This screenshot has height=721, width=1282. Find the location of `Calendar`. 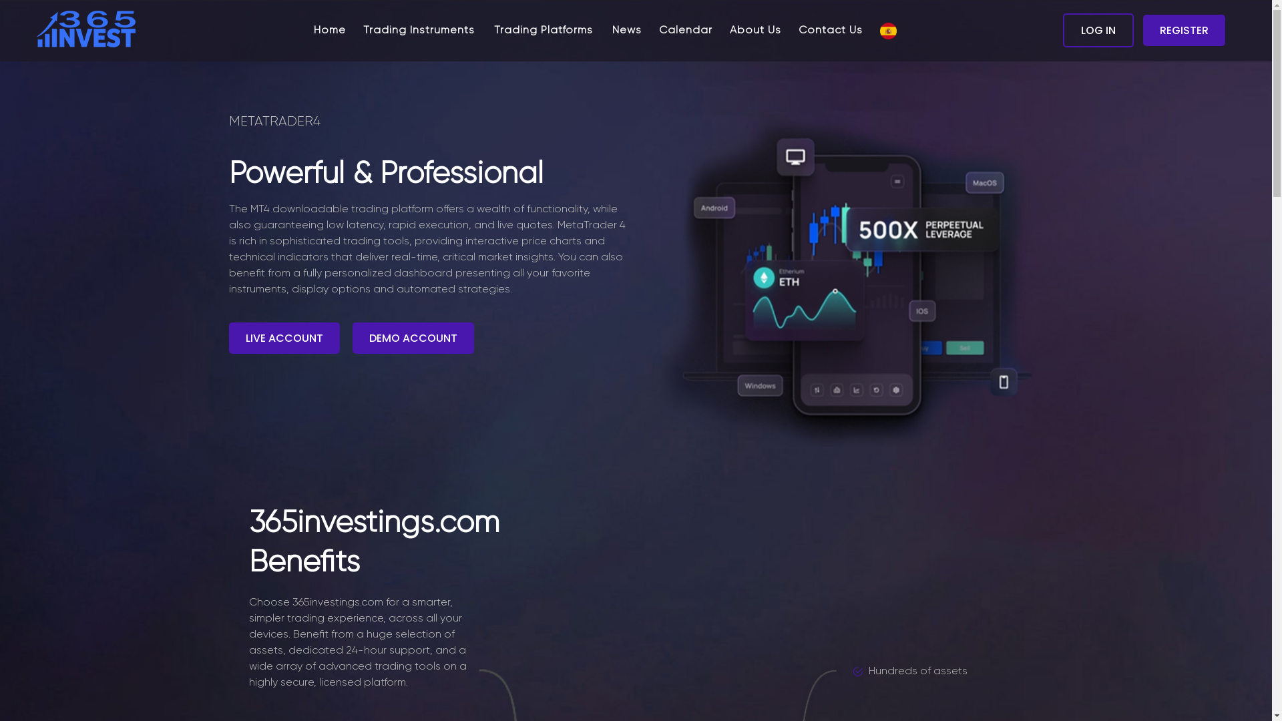

Calendar is located at coordinates (686, 30).